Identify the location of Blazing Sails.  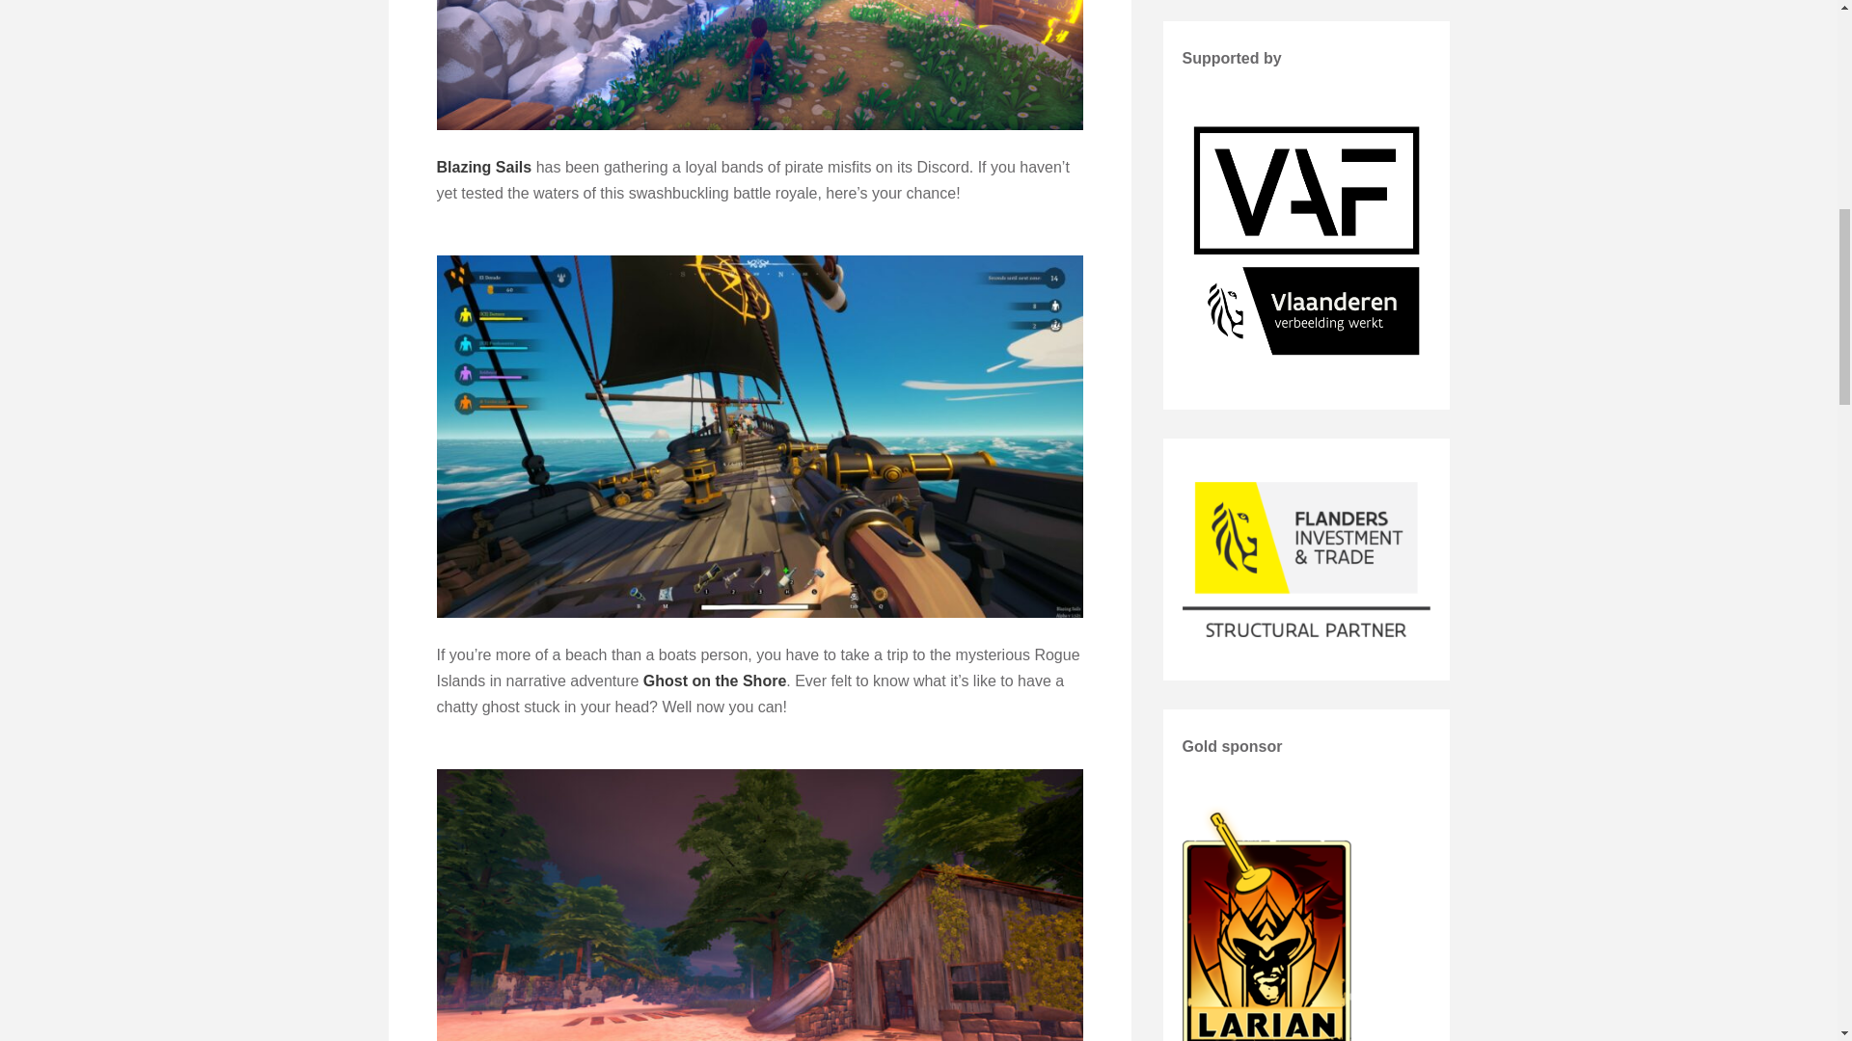
(483, 168).